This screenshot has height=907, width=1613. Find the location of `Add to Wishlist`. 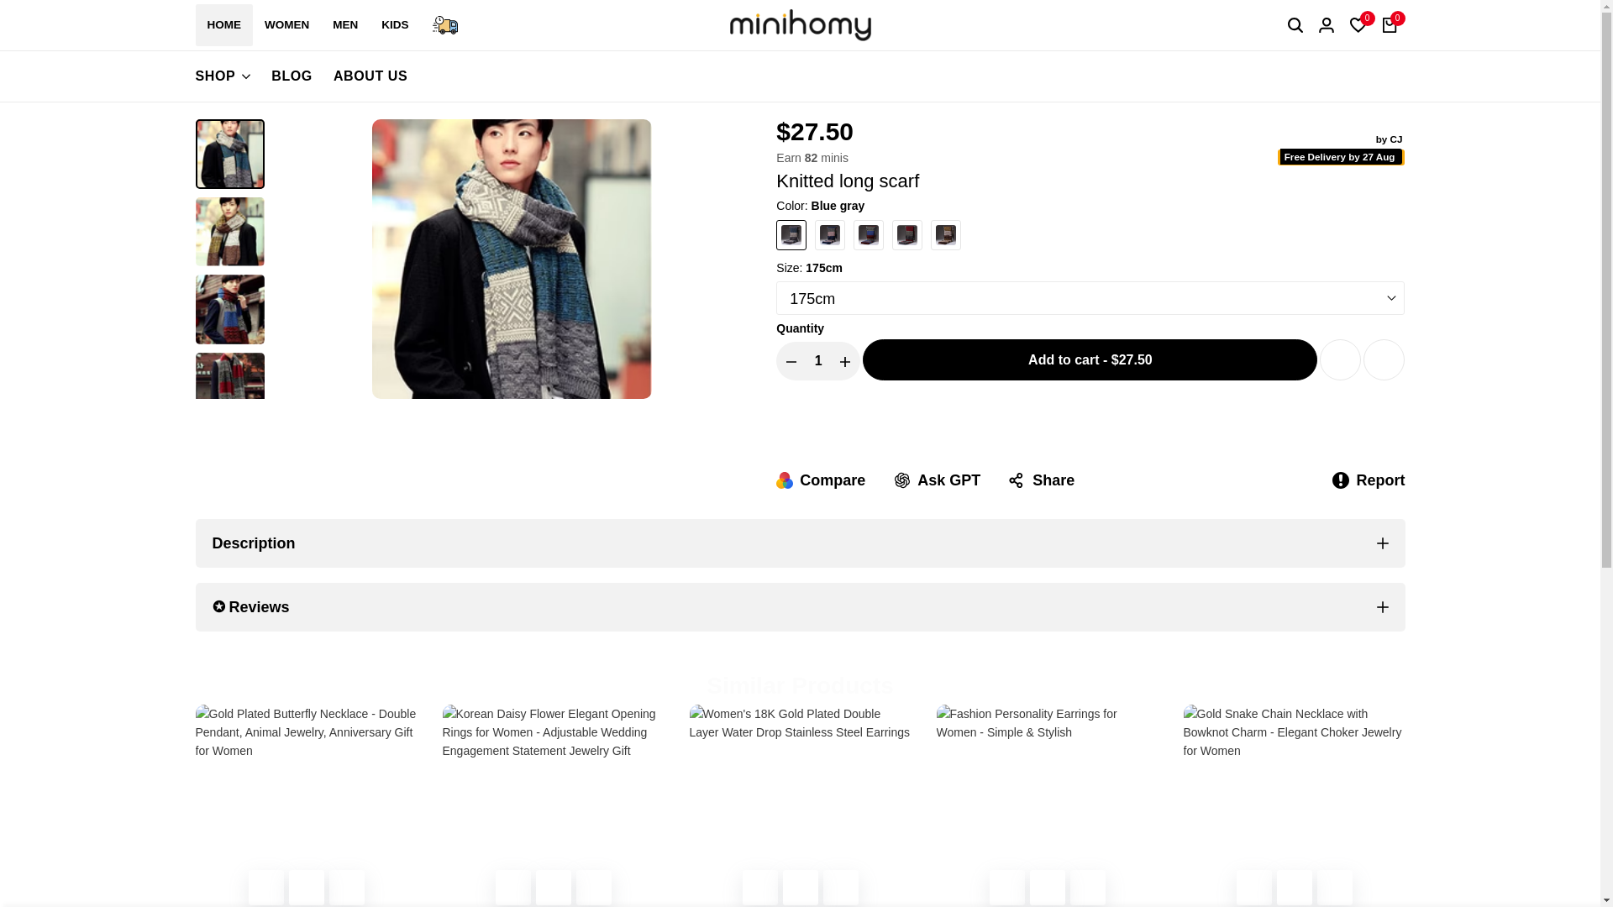

Add to Wishlist is located at coordinates (1340, 359).